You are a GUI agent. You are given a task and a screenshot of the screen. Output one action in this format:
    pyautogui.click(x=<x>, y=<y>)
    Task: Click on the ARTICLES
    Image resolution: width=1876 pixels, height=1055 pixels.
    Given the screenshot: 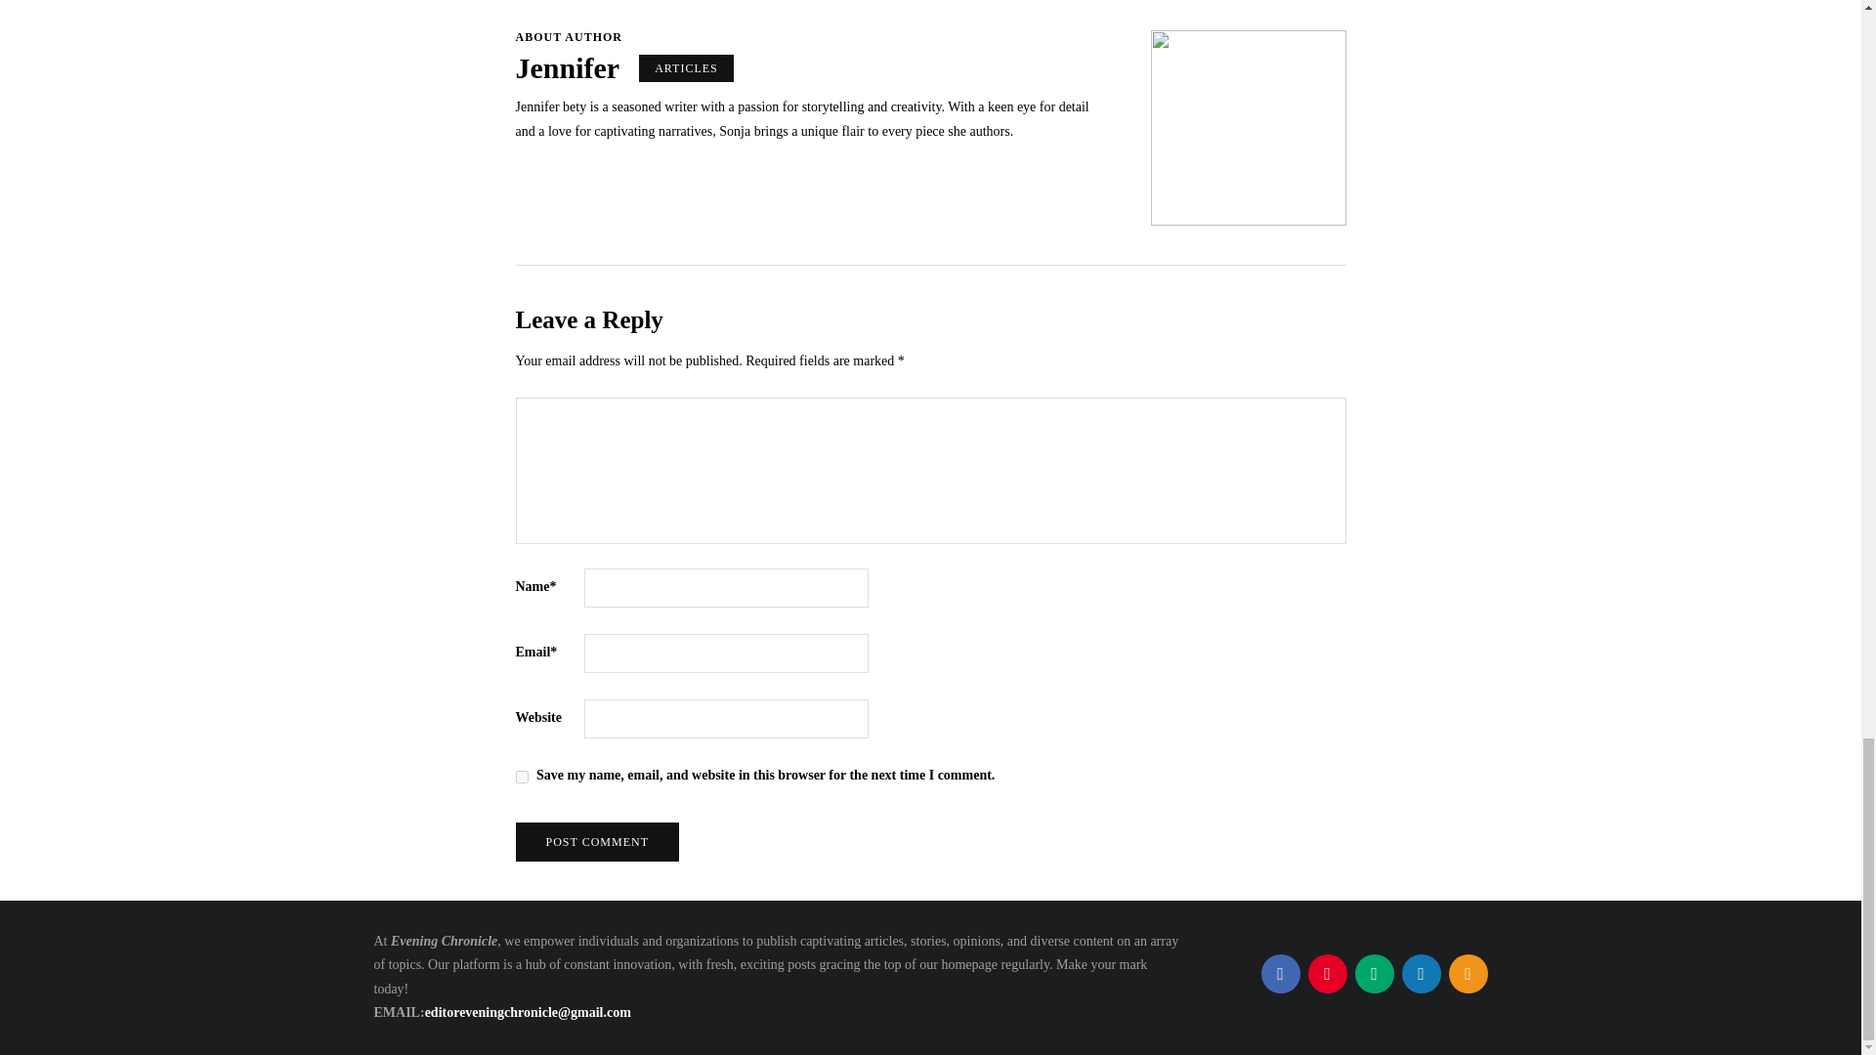 What is the action you would take?
    pyautogui.click(x=686, y=68)
    